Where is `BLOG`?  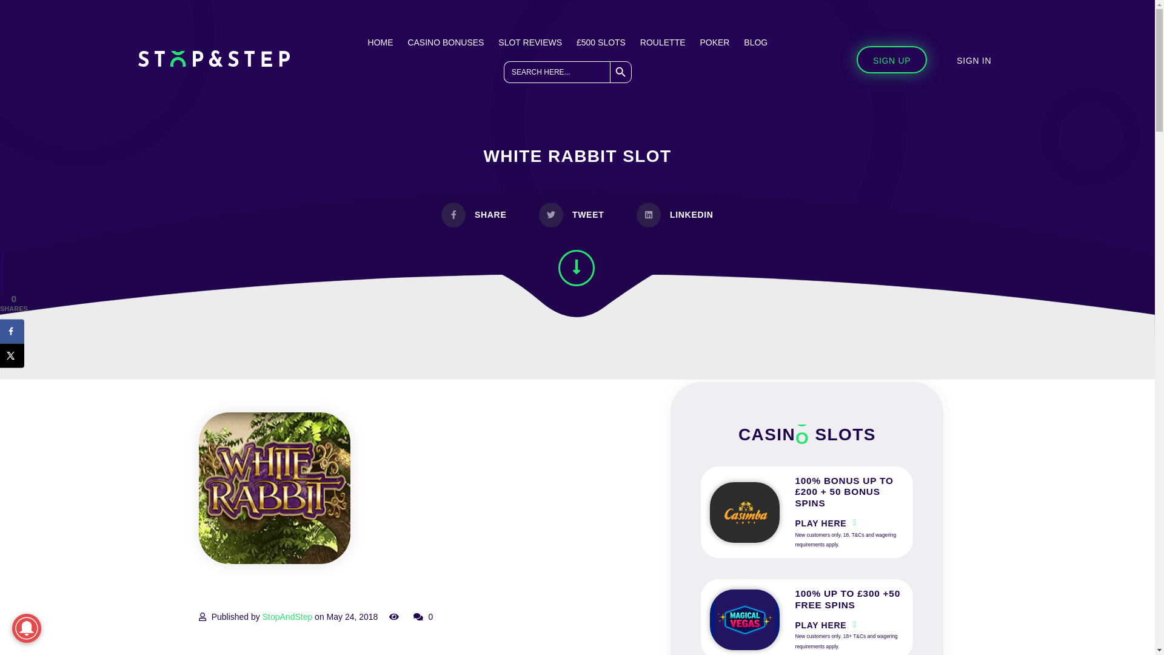 BLOG is located at coordinates (755, 42).